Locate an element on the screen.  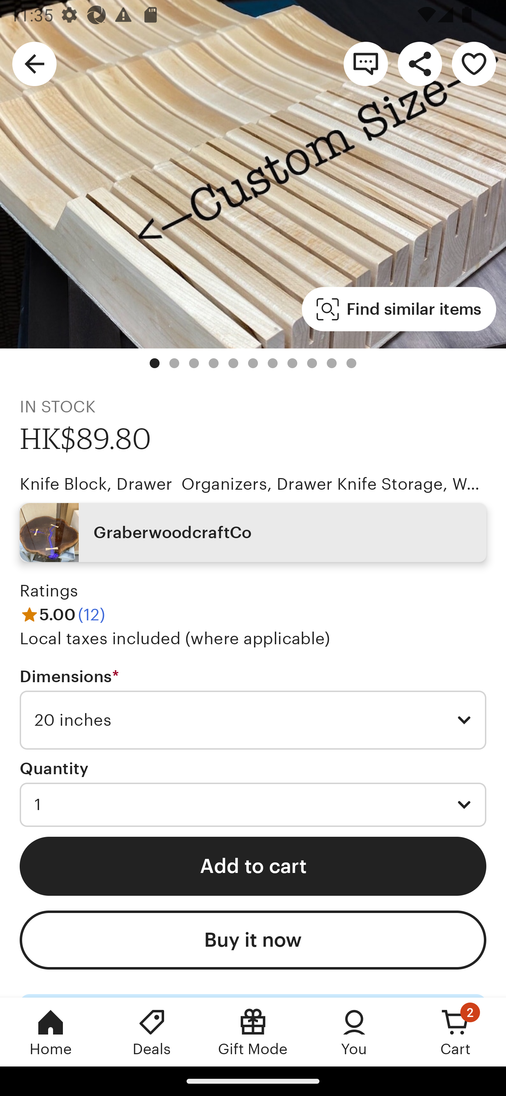
Gift Mode is located at coordinates (253, 1032).